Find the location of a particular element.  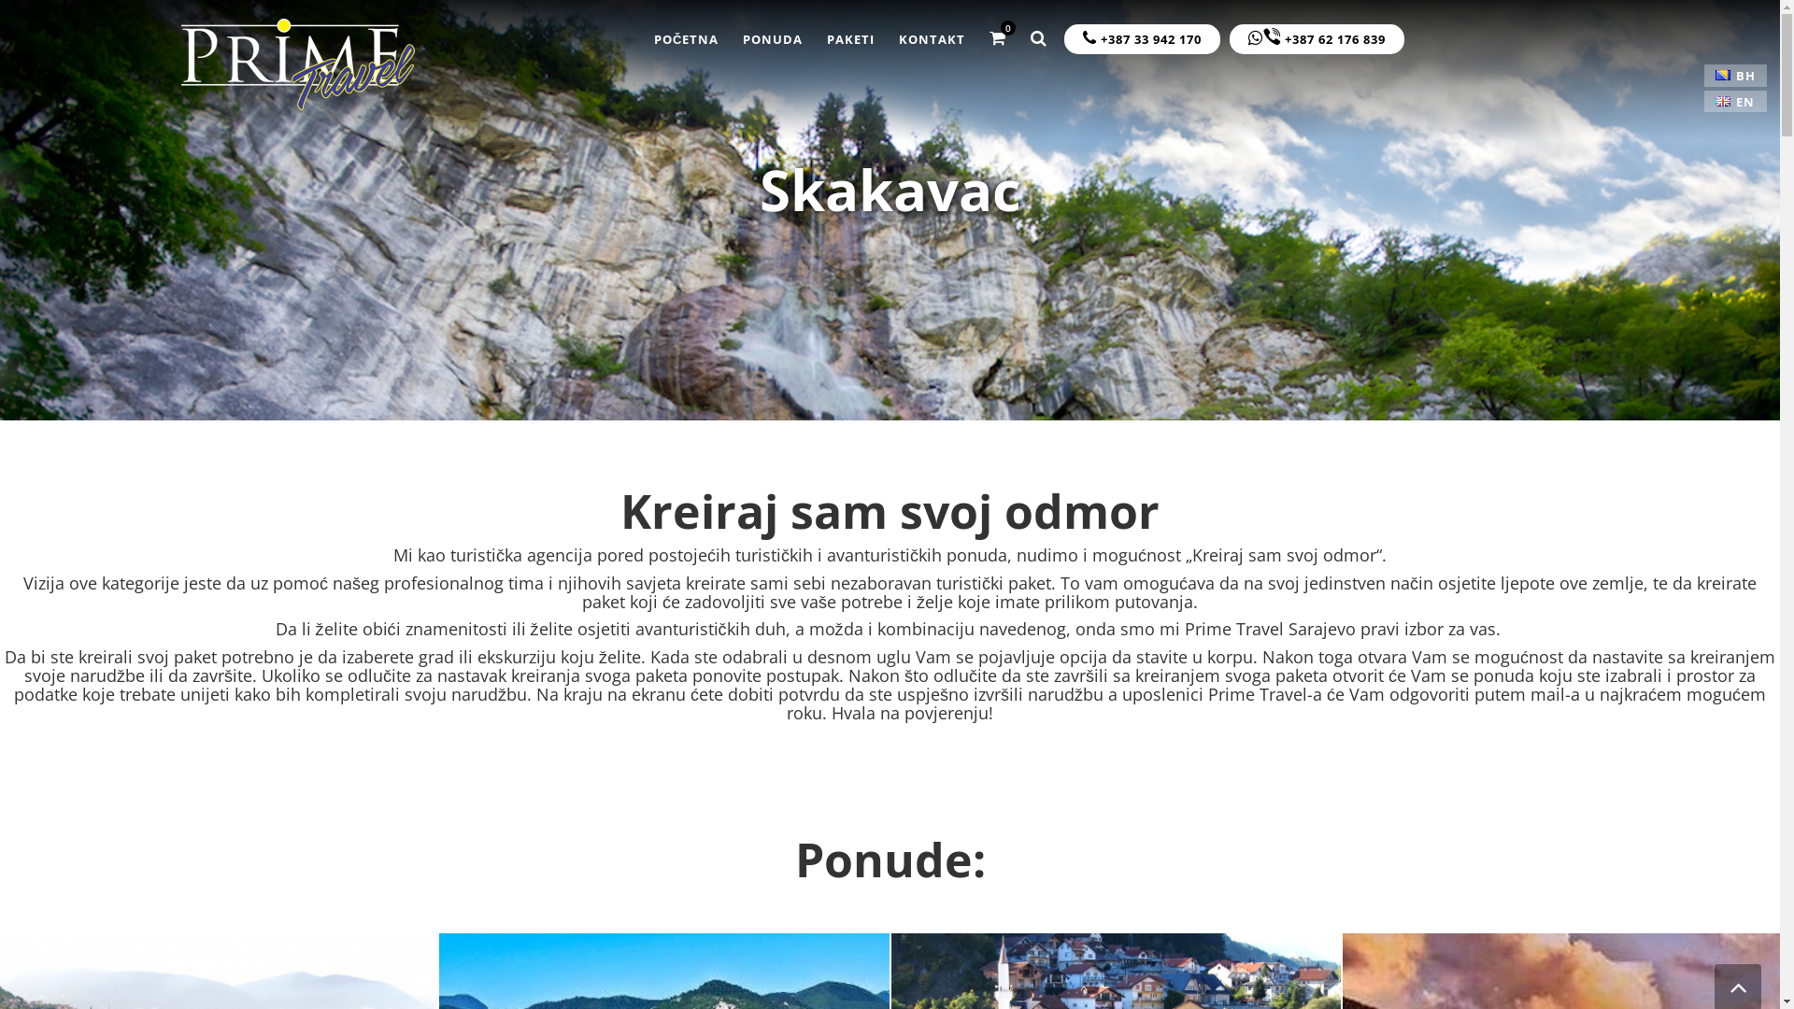

+387 33 942 170 is located at coordinates (1142, 39).